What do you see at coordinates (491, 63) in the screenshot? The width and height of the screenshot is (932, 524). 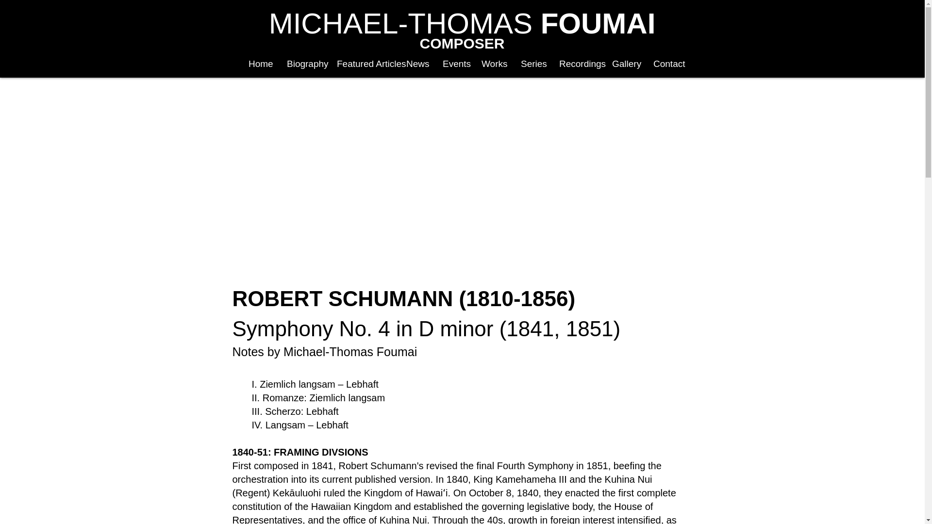 I see `Works` at bounding box center [491, 63].